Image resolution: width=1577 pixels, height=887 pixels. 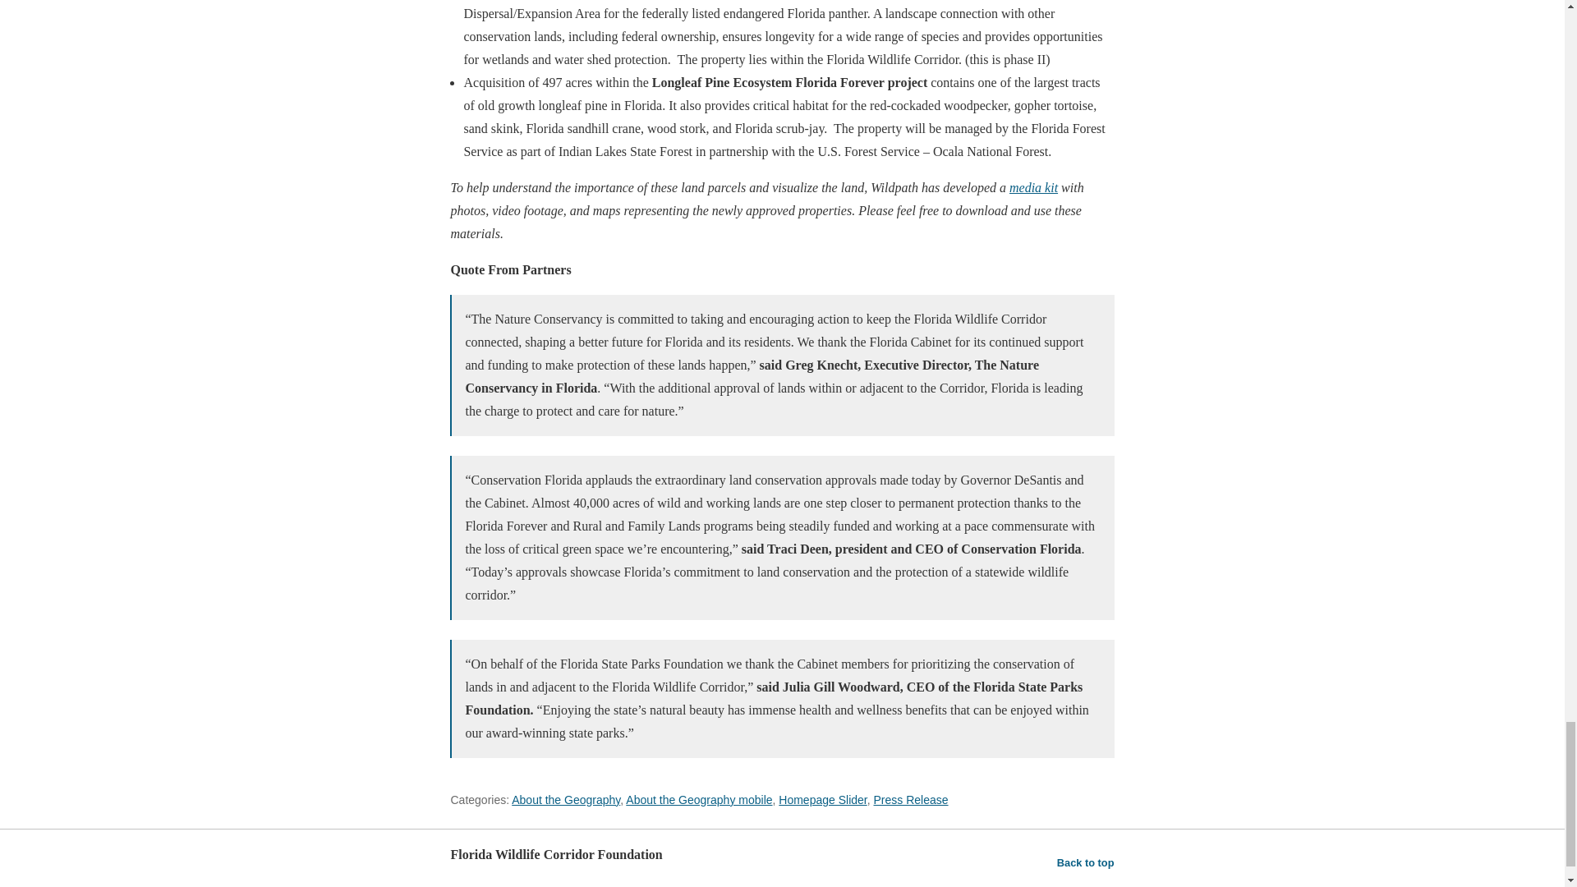 I want to click on Back to top, so click(x=1086, y=862).